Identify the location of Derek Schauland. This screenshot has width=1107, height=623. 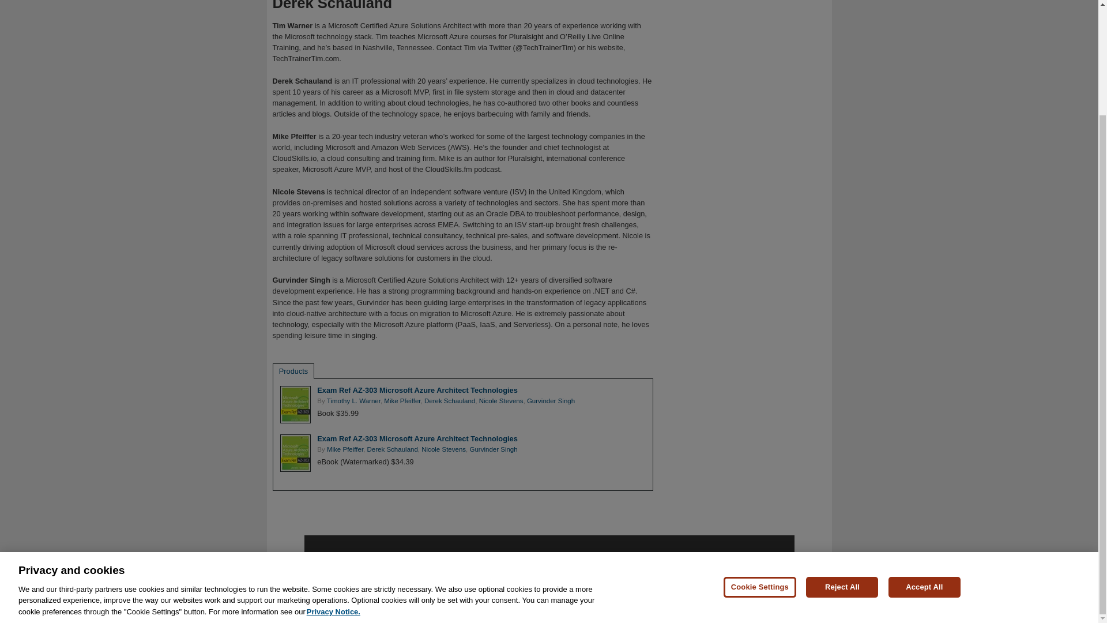
(391, 449).